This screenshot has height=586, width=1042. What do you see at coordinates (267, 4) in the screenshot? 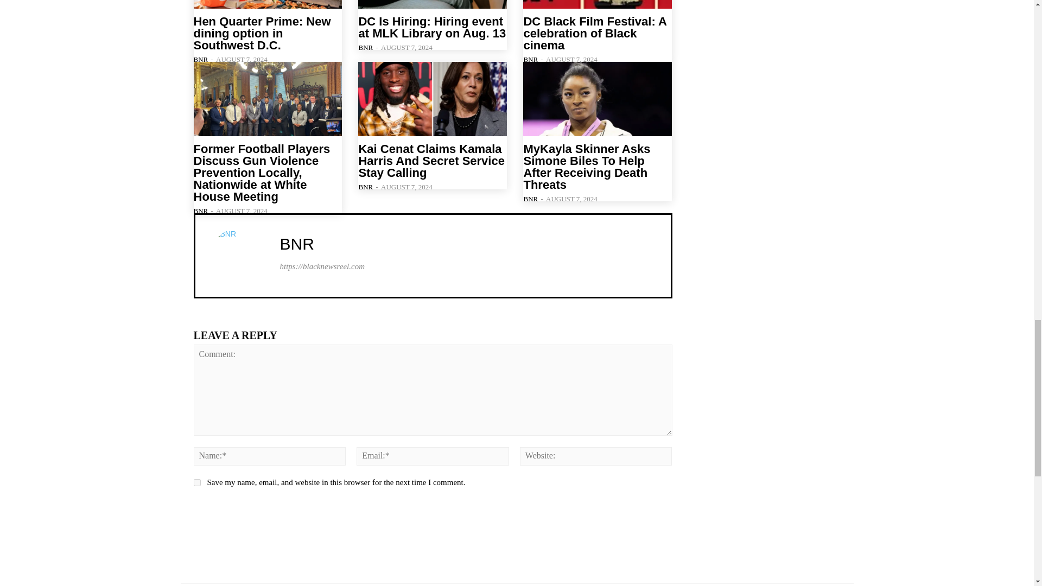
I see `Hen Quarter Prime: New dining option in Southwest D.C.` at bounding box center [267, 4].